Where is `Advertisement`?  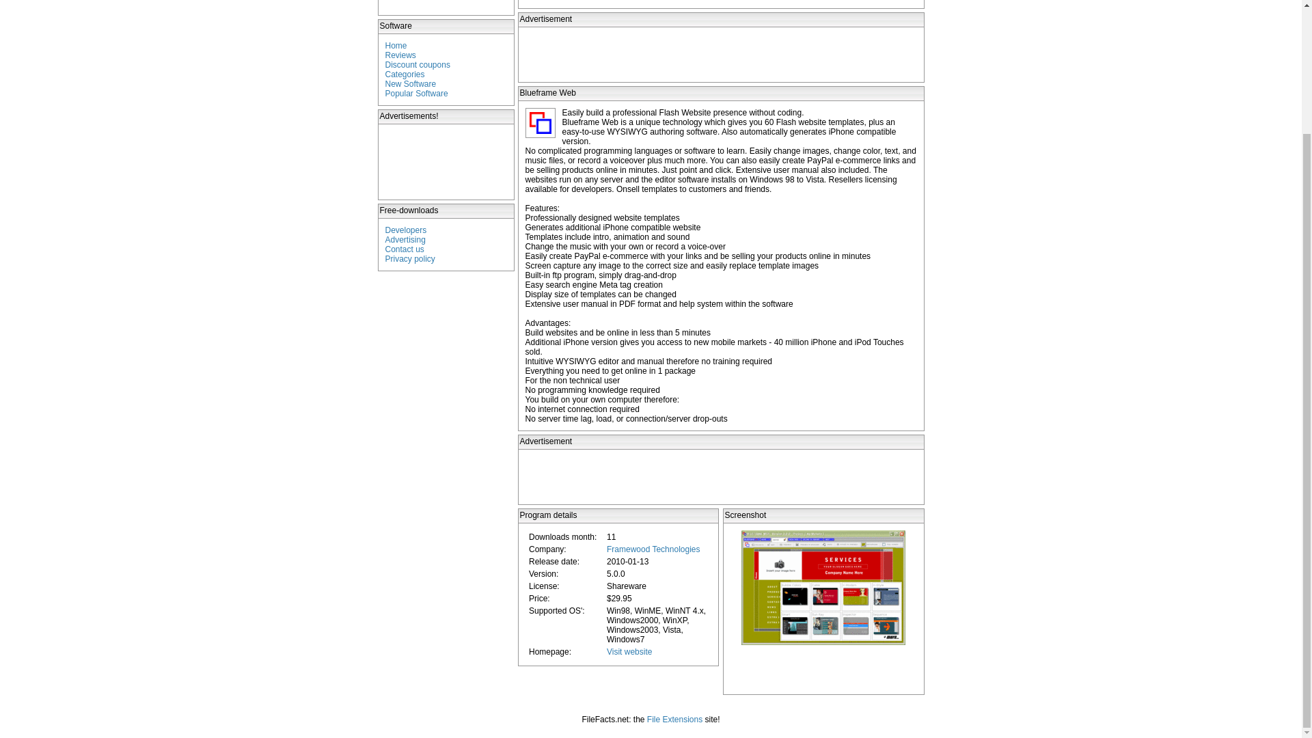 Advertisement is located at coordinates (720, 55).